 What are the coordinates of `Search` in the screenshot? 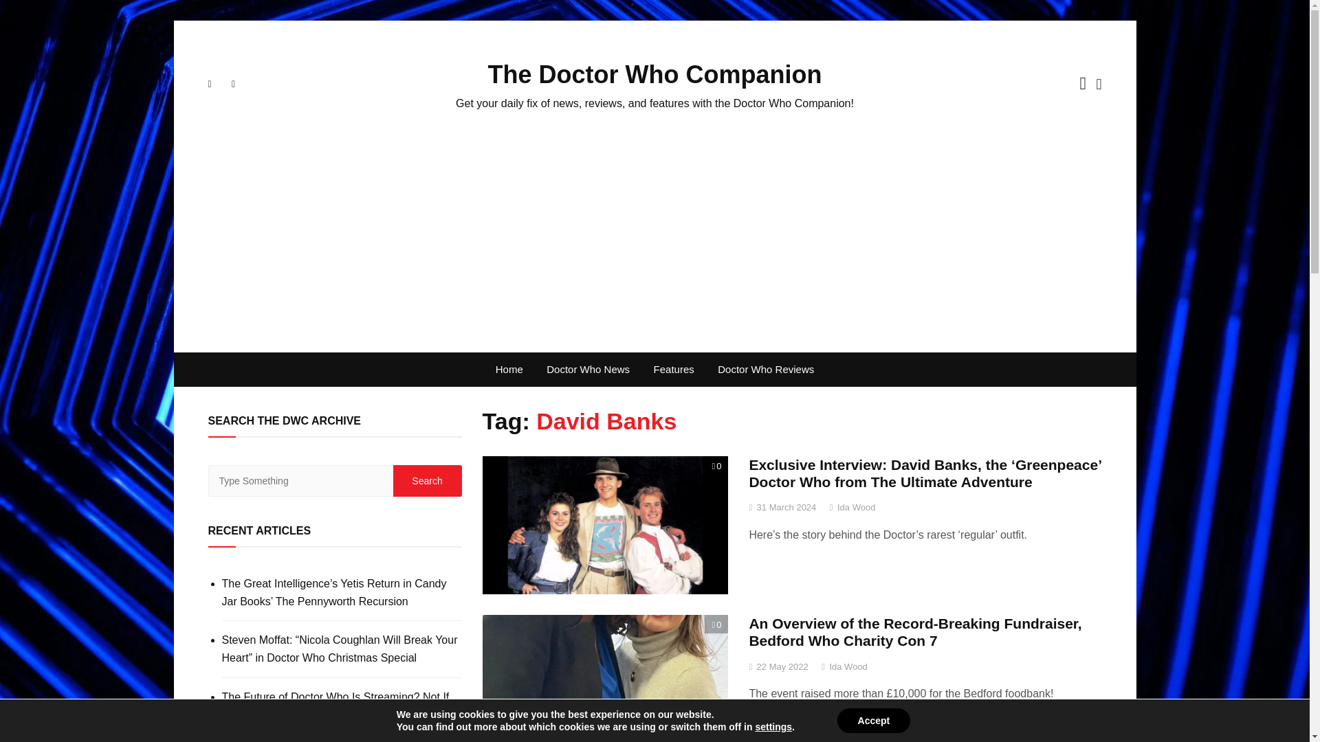 It's located at (428, 481).